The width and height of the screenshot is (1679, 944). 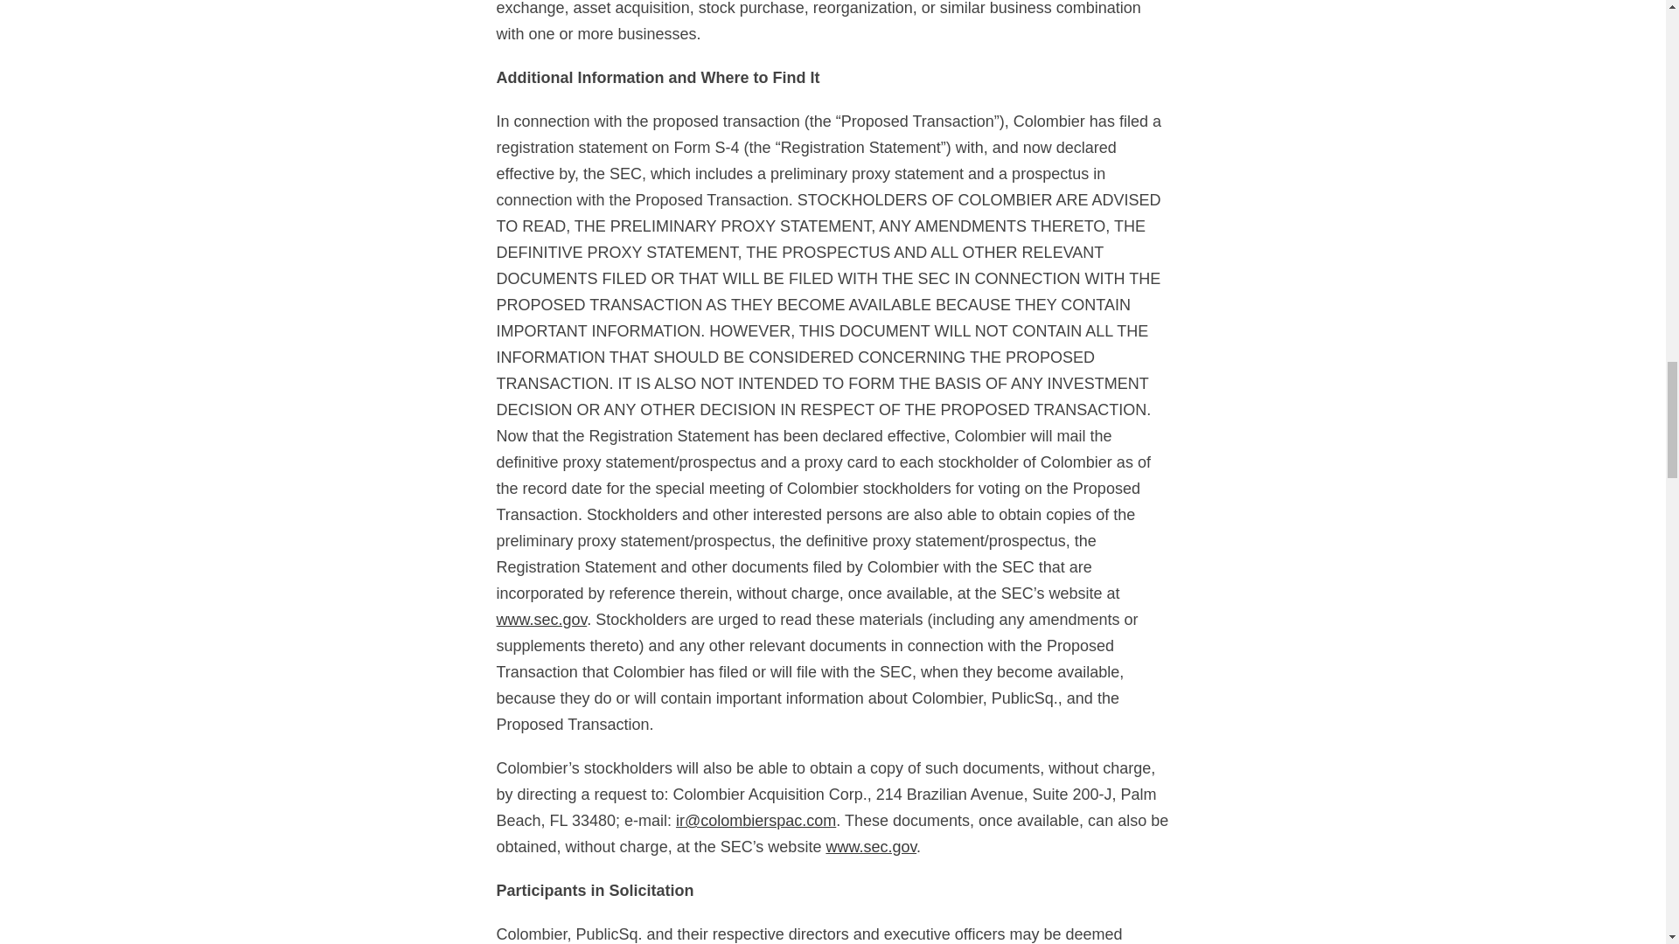 What do you see at coordinates (542, 619) in the screenshot?
I see `www.sec.gov` at bounding box center [542, 619].